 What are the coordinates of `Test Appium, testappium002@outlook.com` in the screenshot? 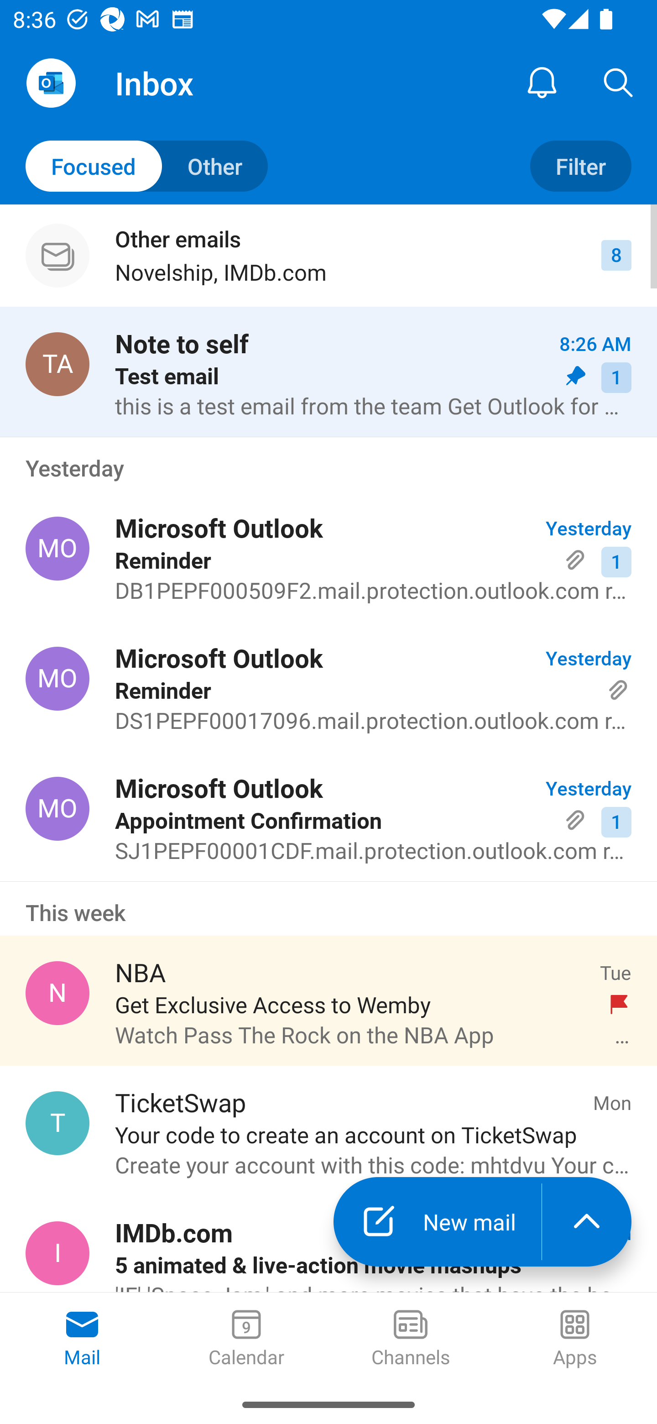 It's located at (57, 363).